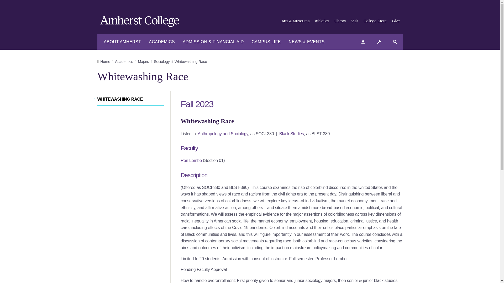 This screenshot has width=504, height=283. Describe the element at coordinates (122, 42) in the screenshot. I see `ABOUT AMHERST` at that location.